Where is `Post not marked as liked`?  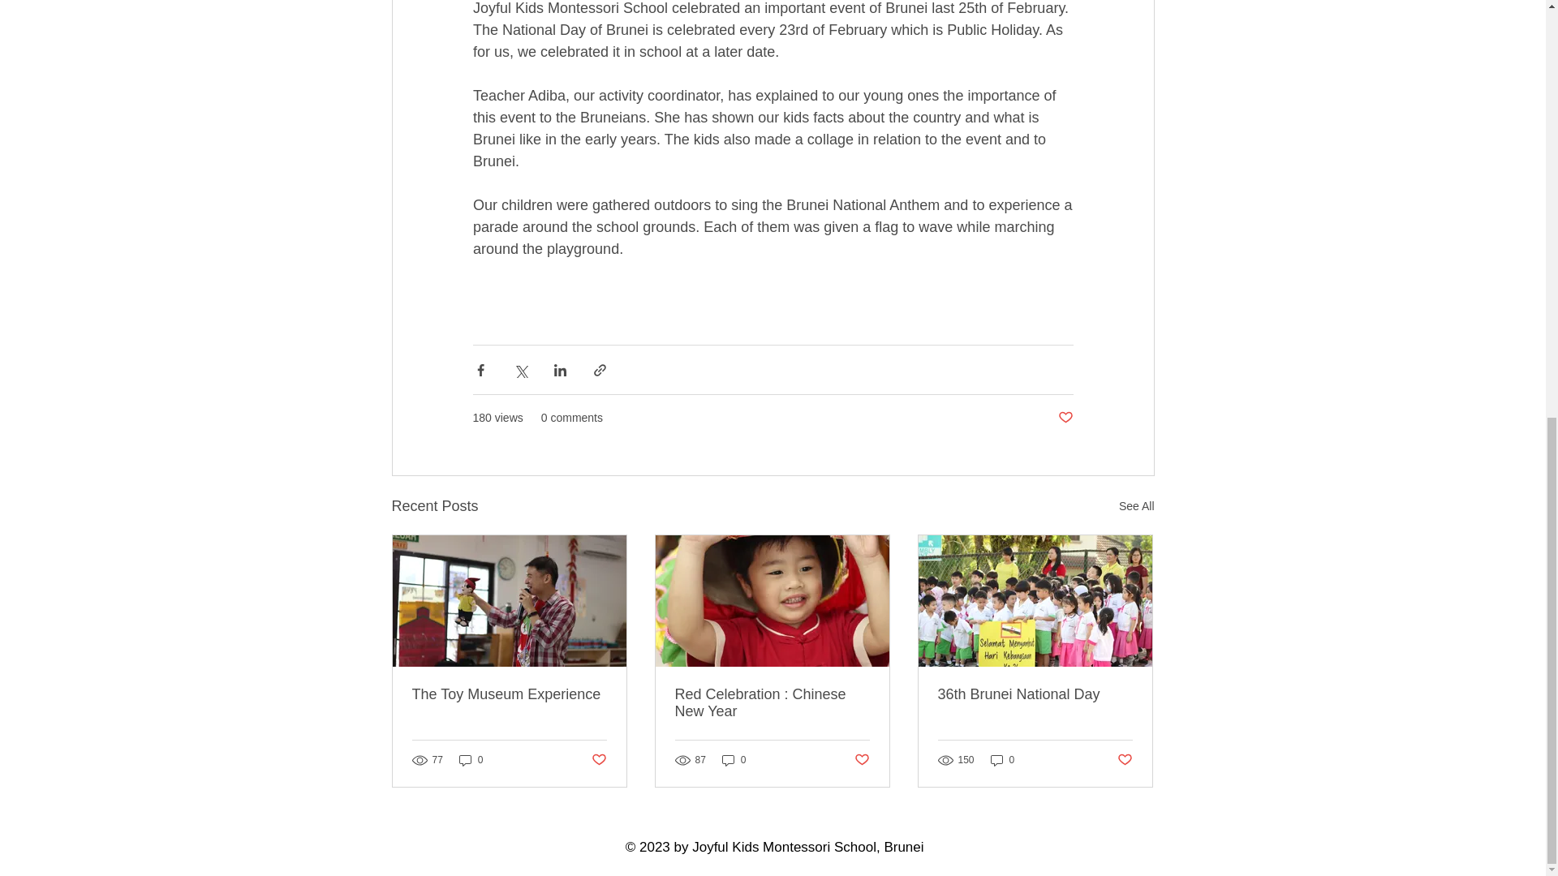 Post not marked as liked is located at coordinates (597, 760).